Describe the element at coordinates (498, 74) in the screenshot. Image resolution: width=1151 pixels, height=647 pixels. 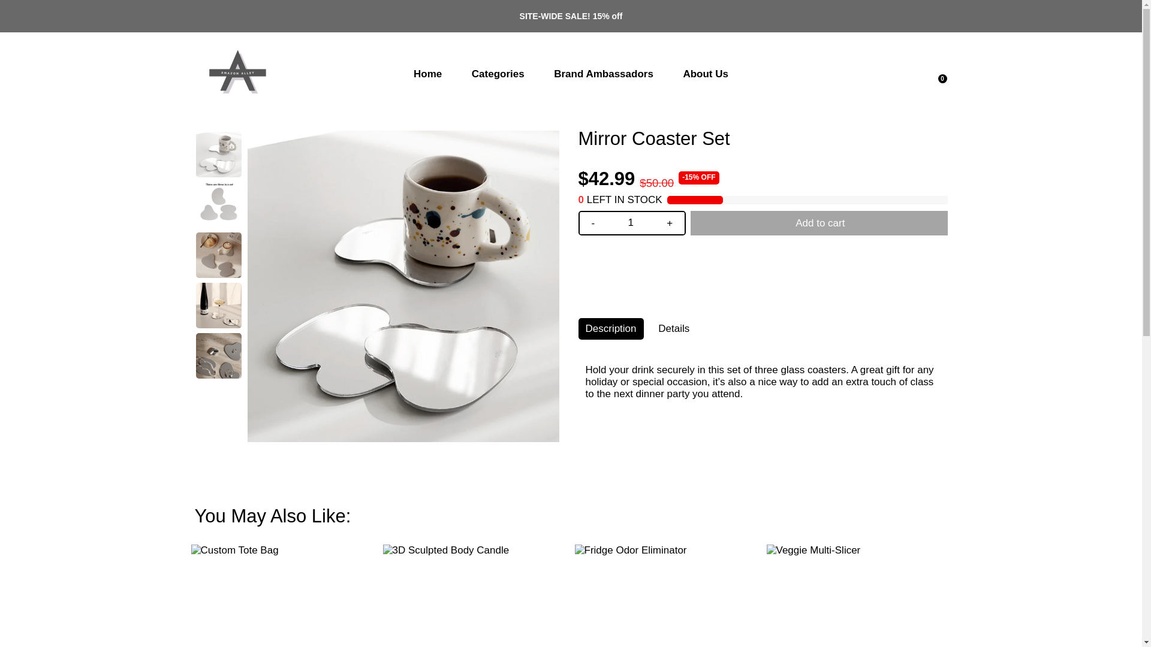
I see `Categories` at that location.